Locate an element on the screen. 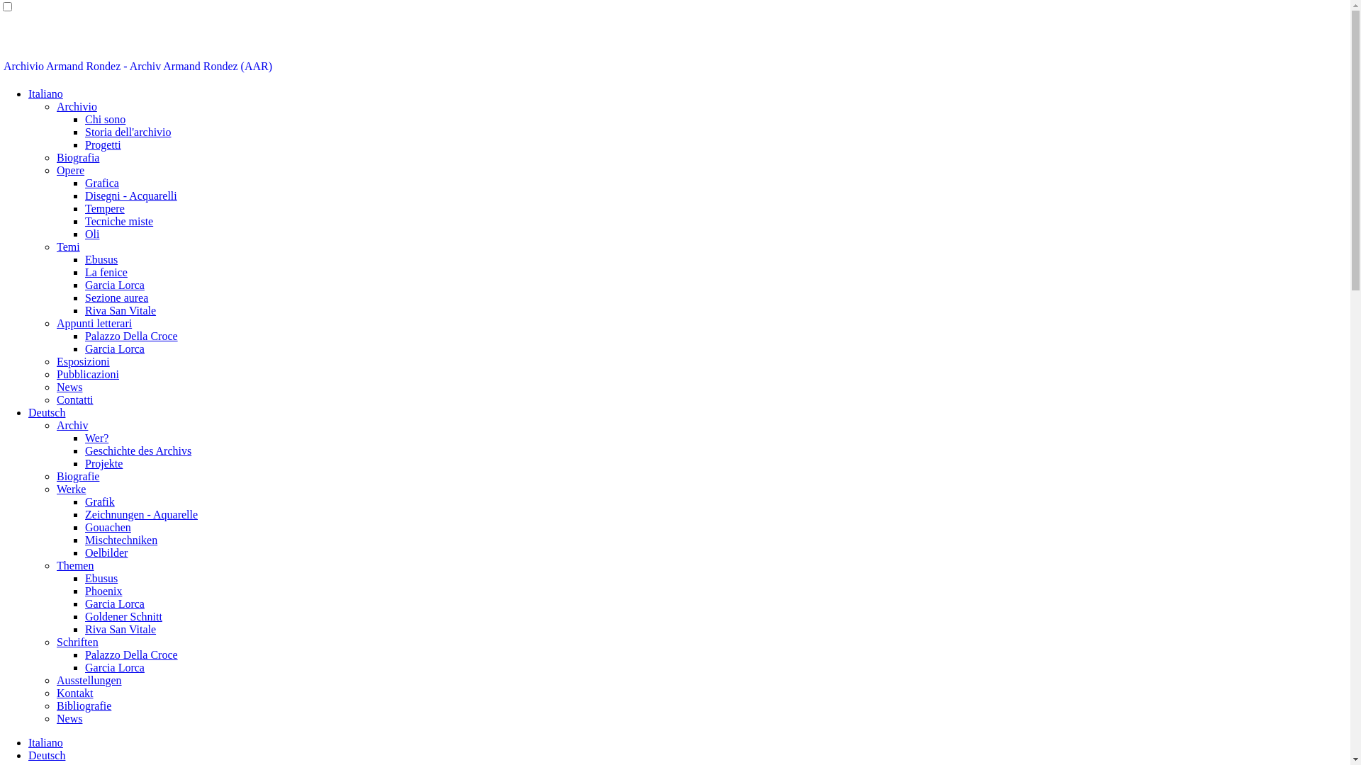 The height and width of the screenshot is (765, 1361). Italiano is located at coordinates (45, 742).